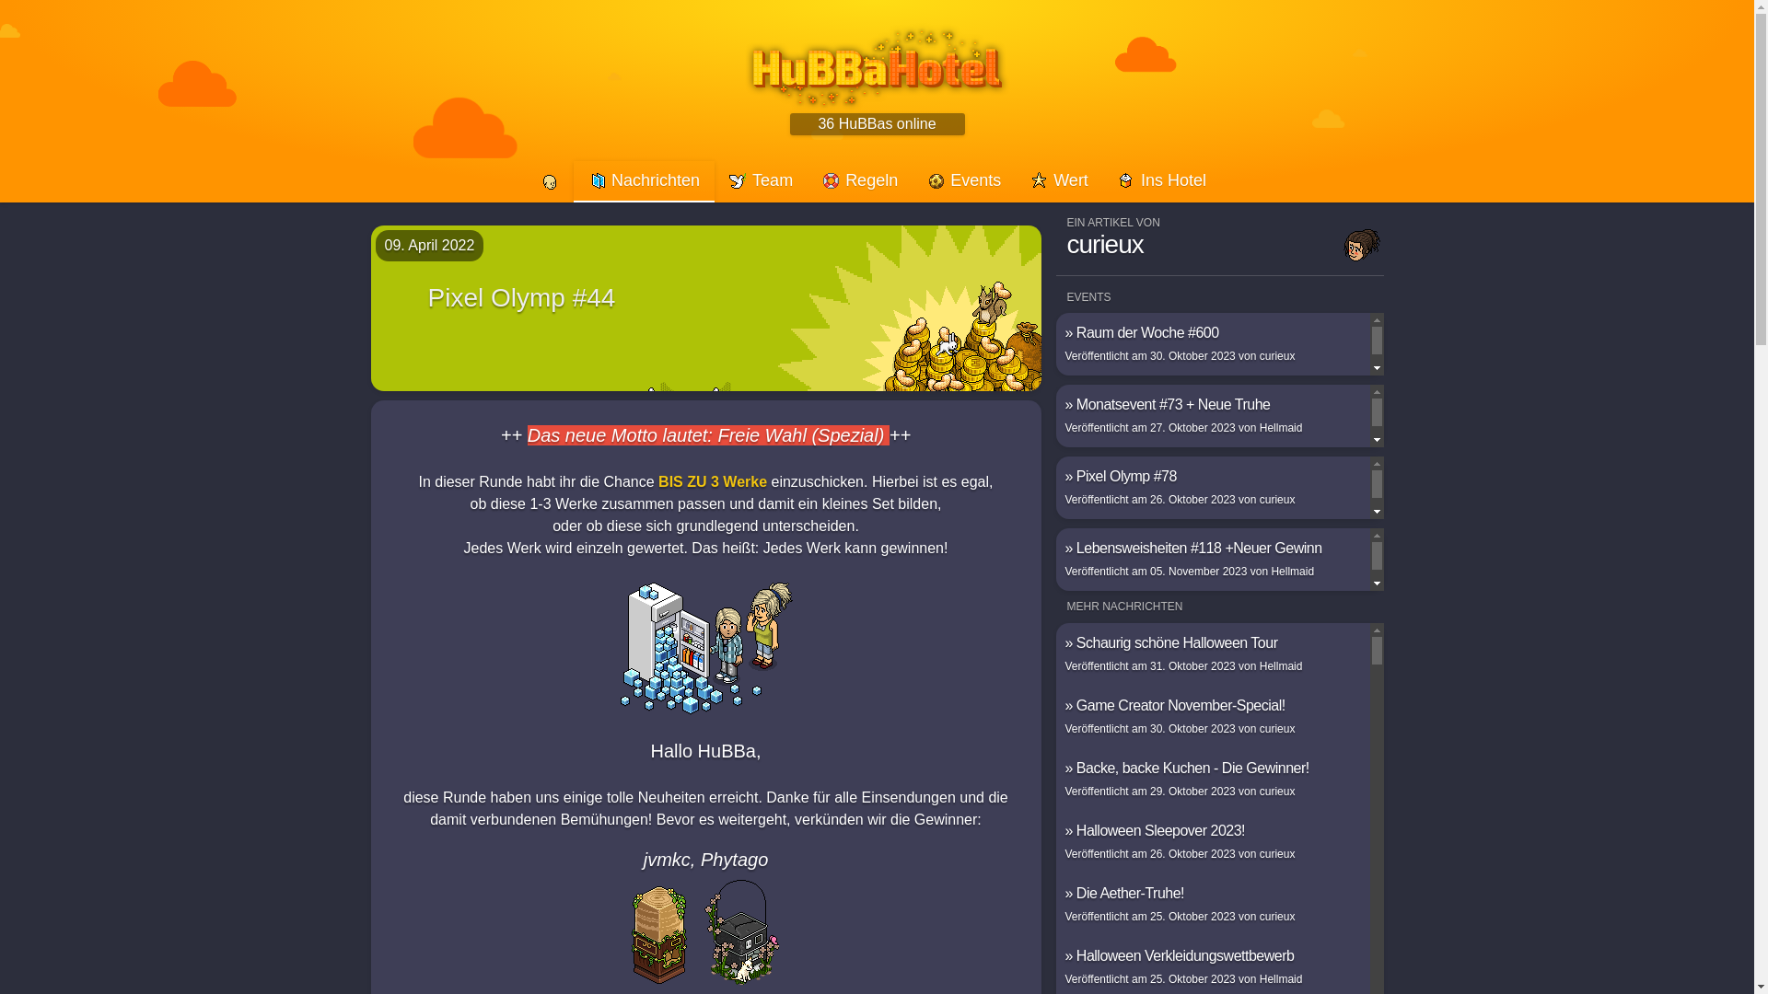  I want to click on Ins Hotel, so click(1162, 182).